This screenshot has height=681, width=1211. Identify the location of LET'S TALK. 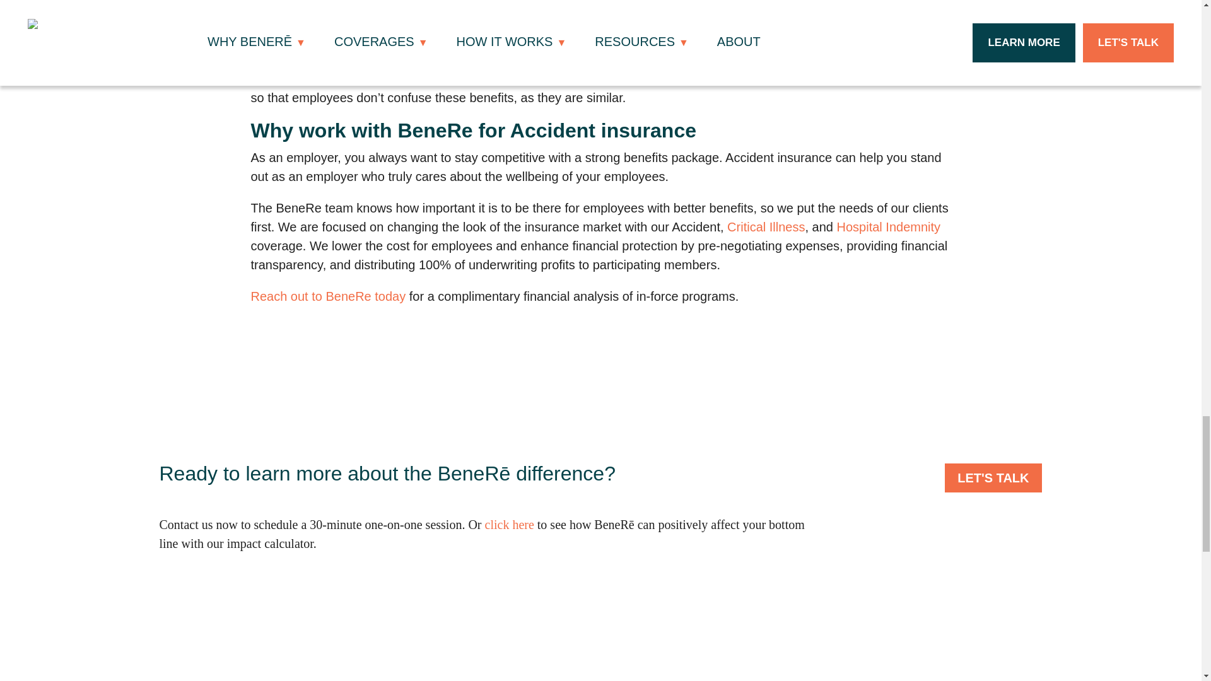
(993, 478).